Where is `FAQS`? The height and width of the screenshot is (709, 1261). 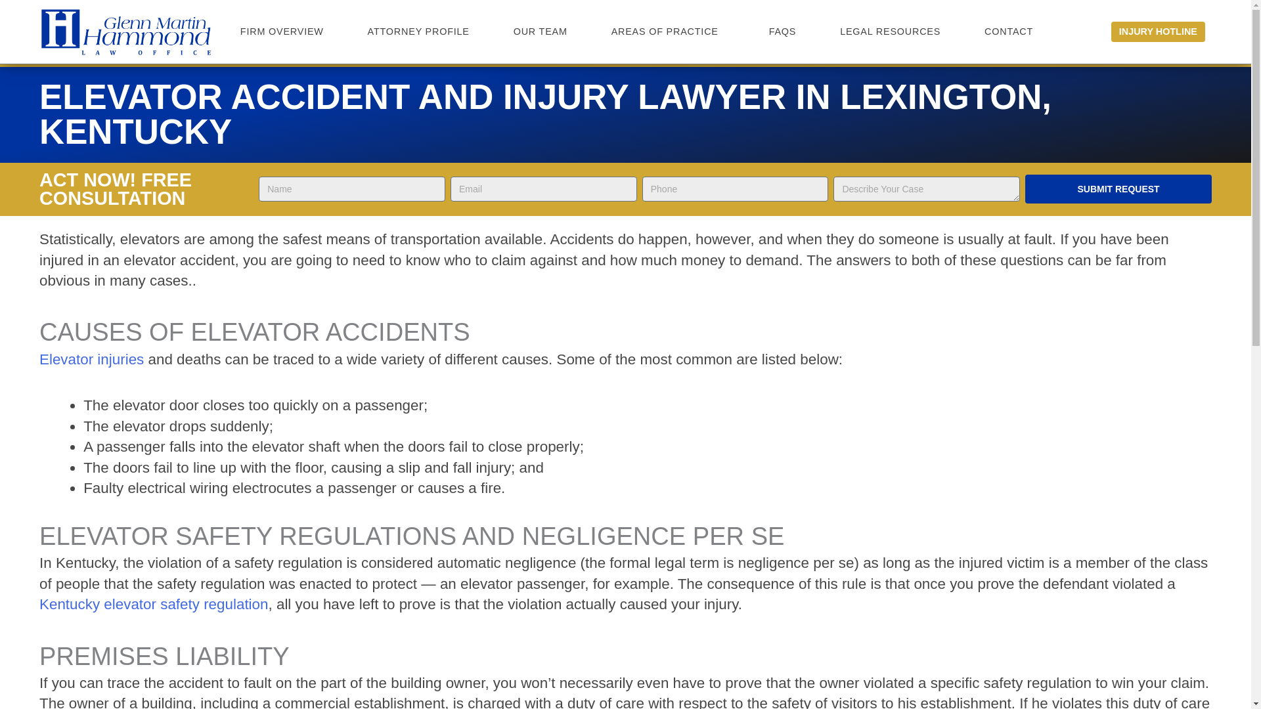
FAQS is located at coordinates (782, 32).